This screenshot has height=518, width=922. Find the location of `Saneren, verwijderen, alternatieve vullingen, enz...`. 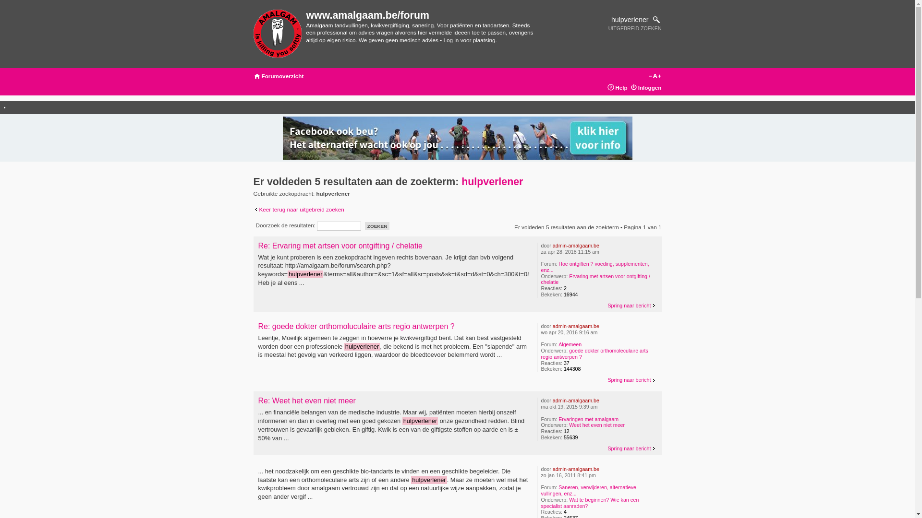

Saneren, verwijderen, alternatieve vullingen, enz... is located at coordinates (588, 490).